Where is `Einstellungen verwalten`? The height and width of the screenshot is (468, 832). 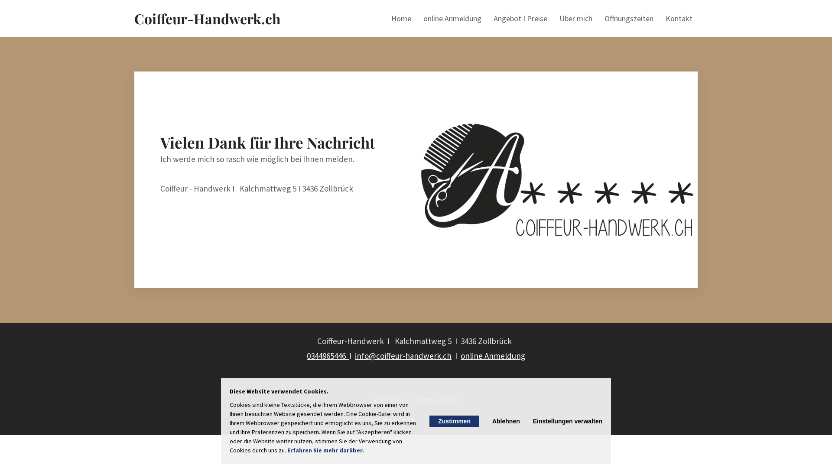 Einstellungen verwalten is located at coordinates (568, 421).